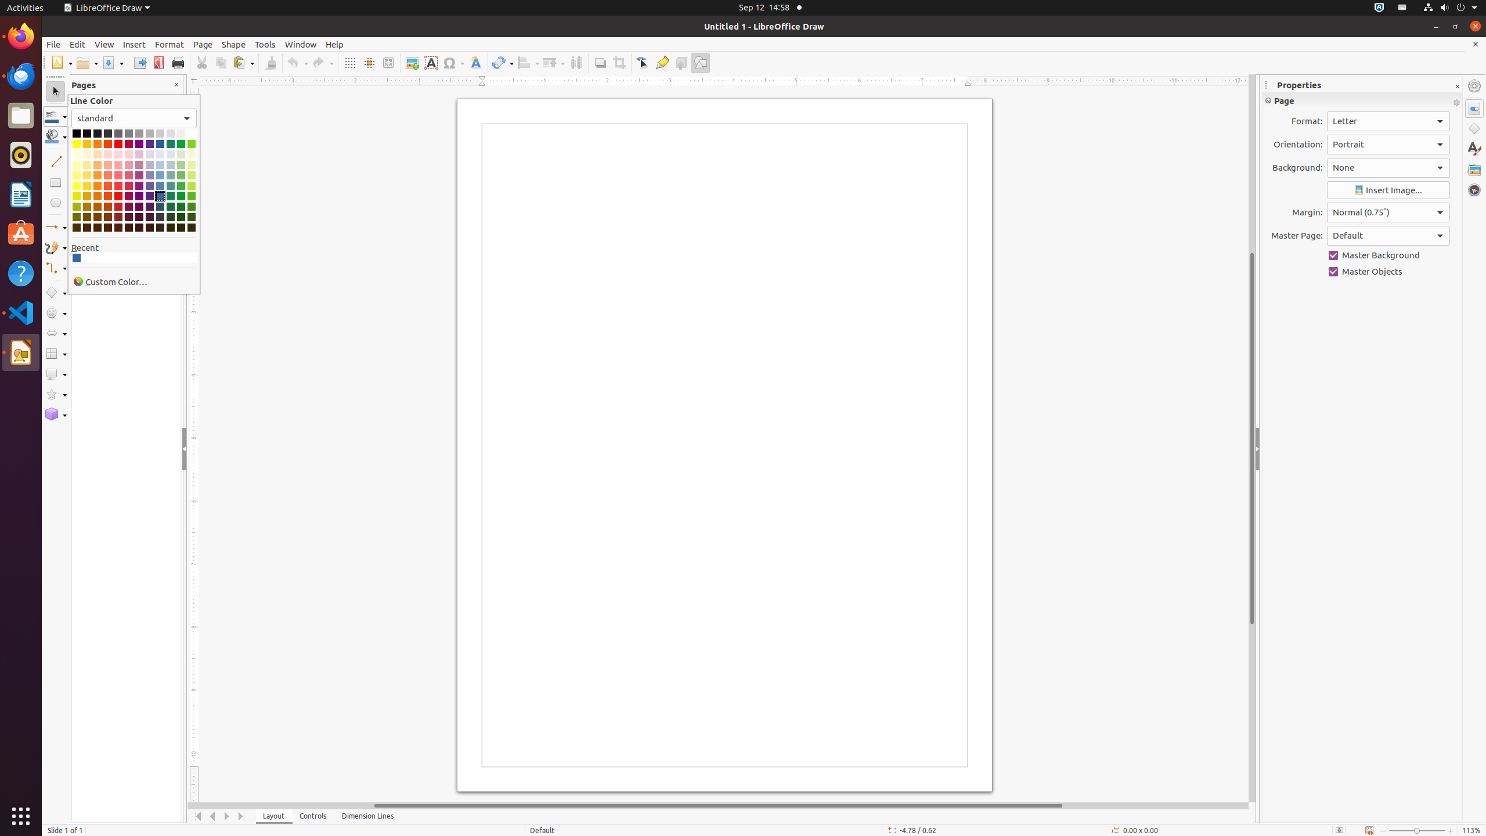  What do you see at coordinates (129, 175) in the screenshot?
I see `Light Magenta 2` at bounding box center [129, 175].